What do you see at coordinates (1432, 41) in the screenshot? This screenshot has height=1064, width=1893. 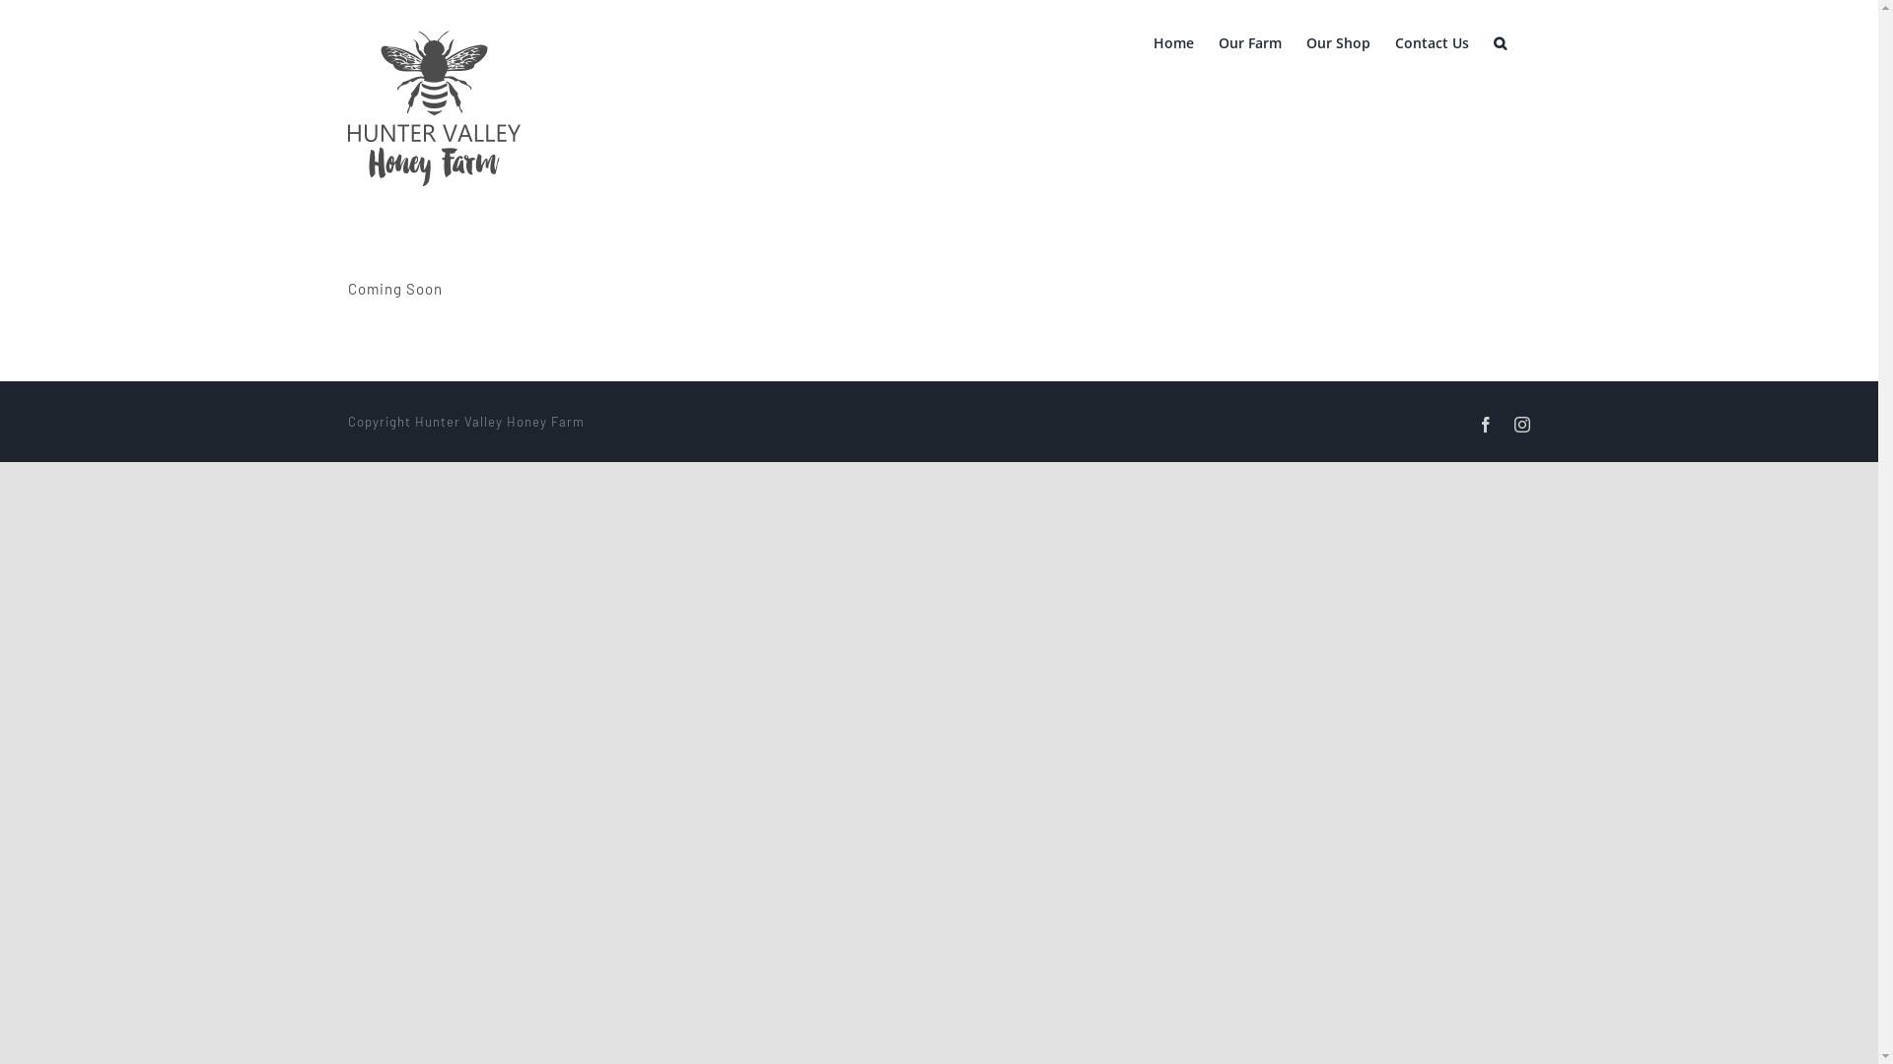 I see `Contact Us` at bounding box center [1432, 41].